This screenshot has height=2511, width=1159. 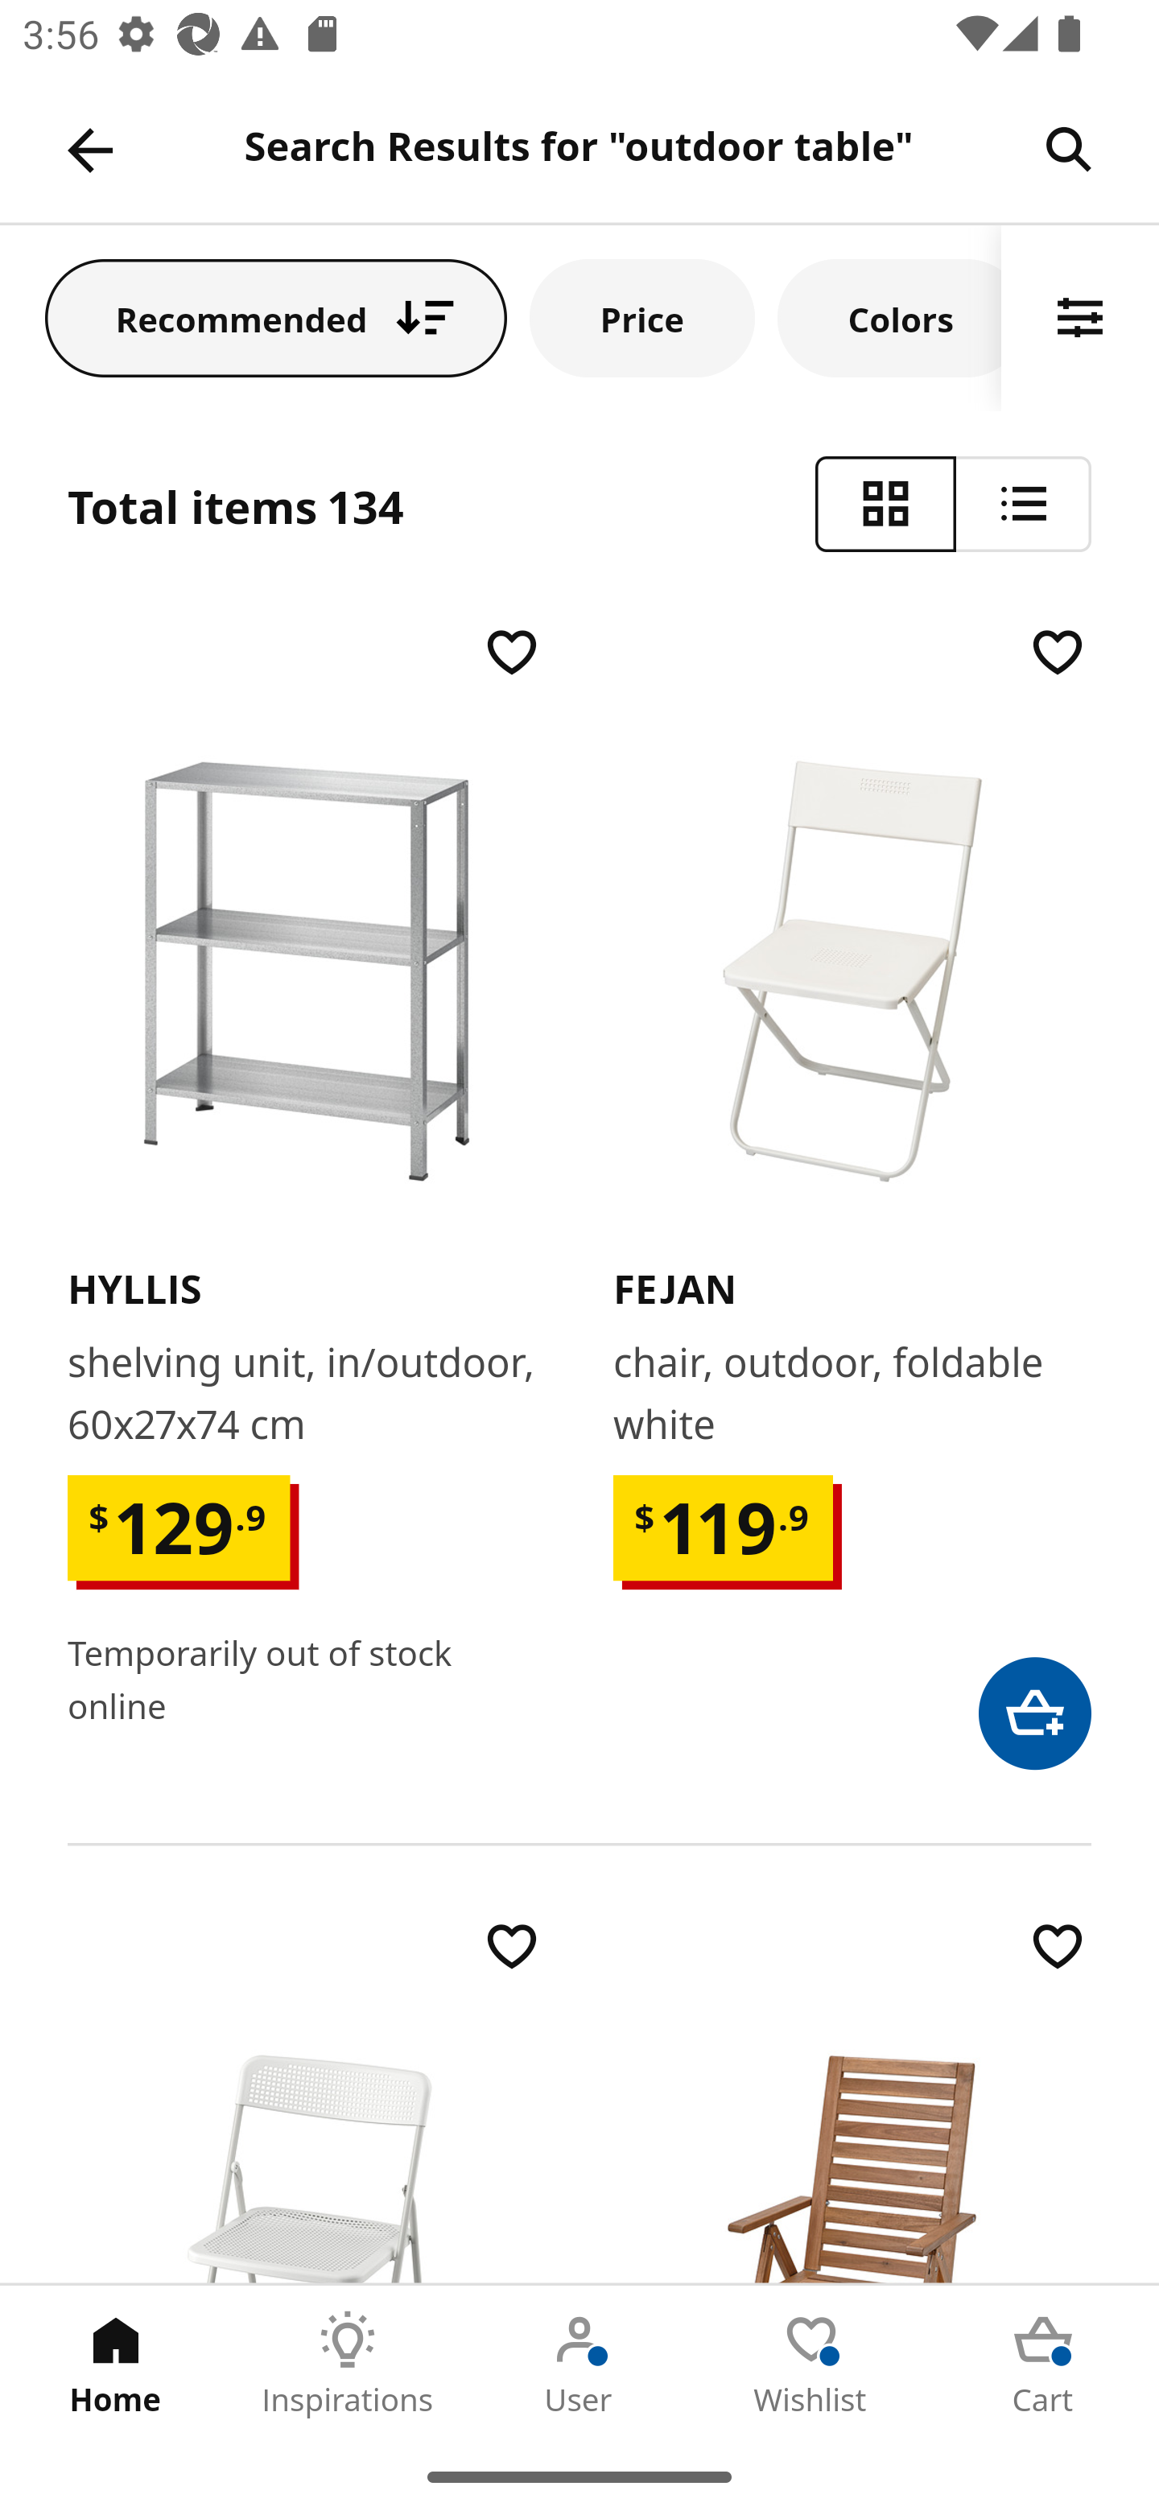 I want to click on User
Tab 3 of 5, so click(x=579, y=2364).